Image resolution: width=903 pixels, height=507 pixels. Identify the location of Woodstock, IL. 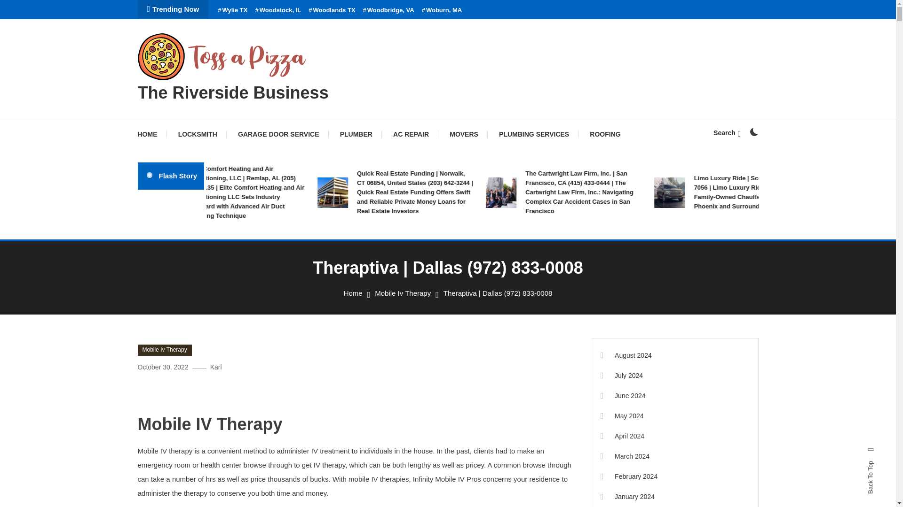
(277, 10).